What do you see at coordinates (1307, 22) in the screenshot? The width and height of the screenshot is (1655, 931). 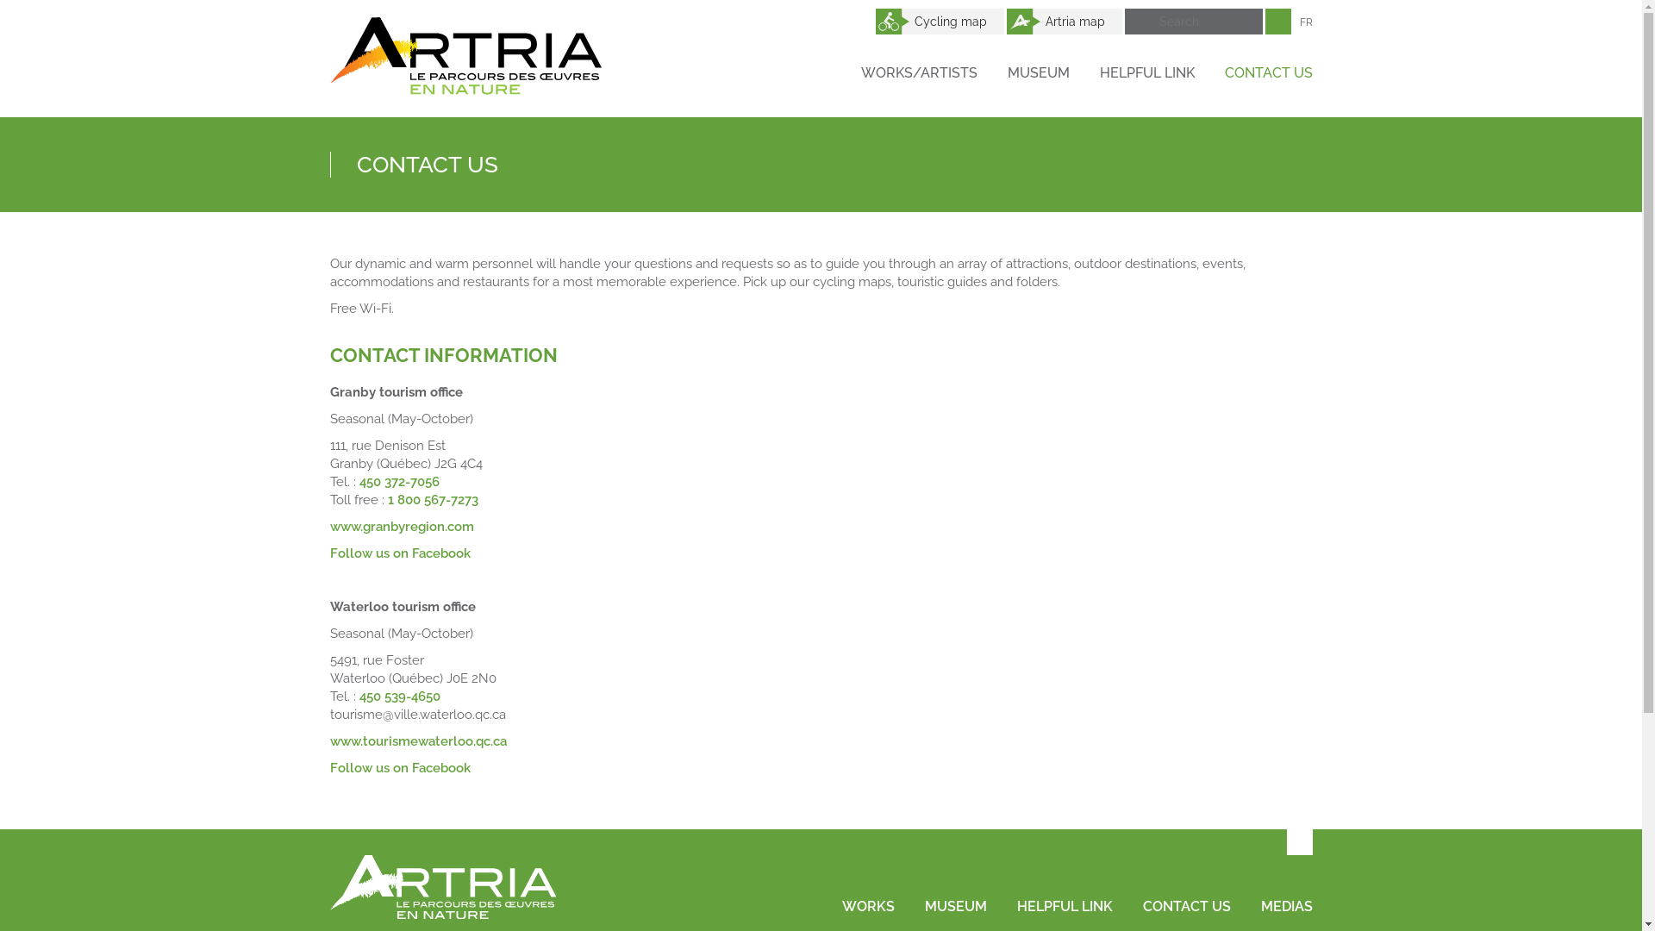 I see `FR` at bounding box center [1307, 22].